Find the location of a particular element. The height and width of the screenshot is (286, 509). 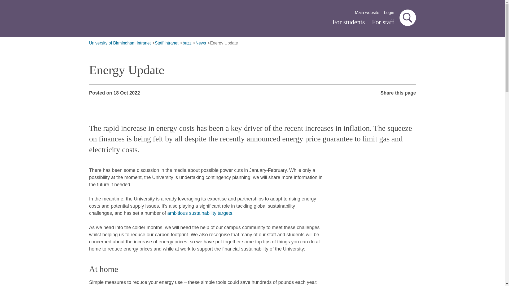

ambitious sustainability targets is located at coordinates (200, 213).